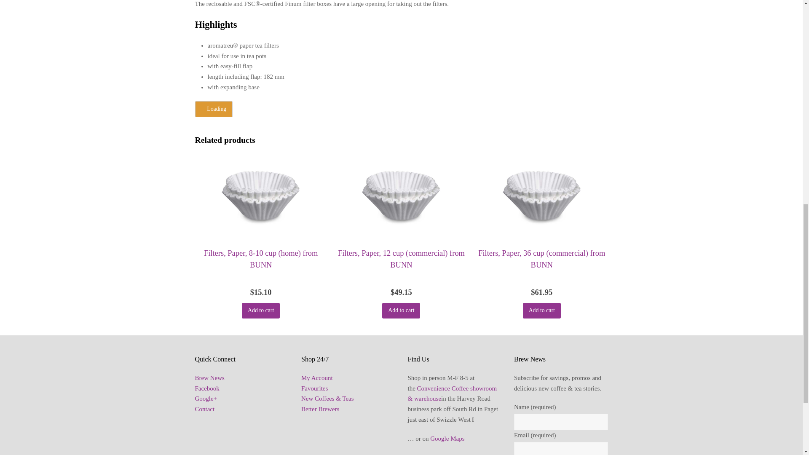 The image size is (809, 455). What do you see at coordinates (204, 409) in the screenshot?
I see `Contact` at bounding box center [204, 409].